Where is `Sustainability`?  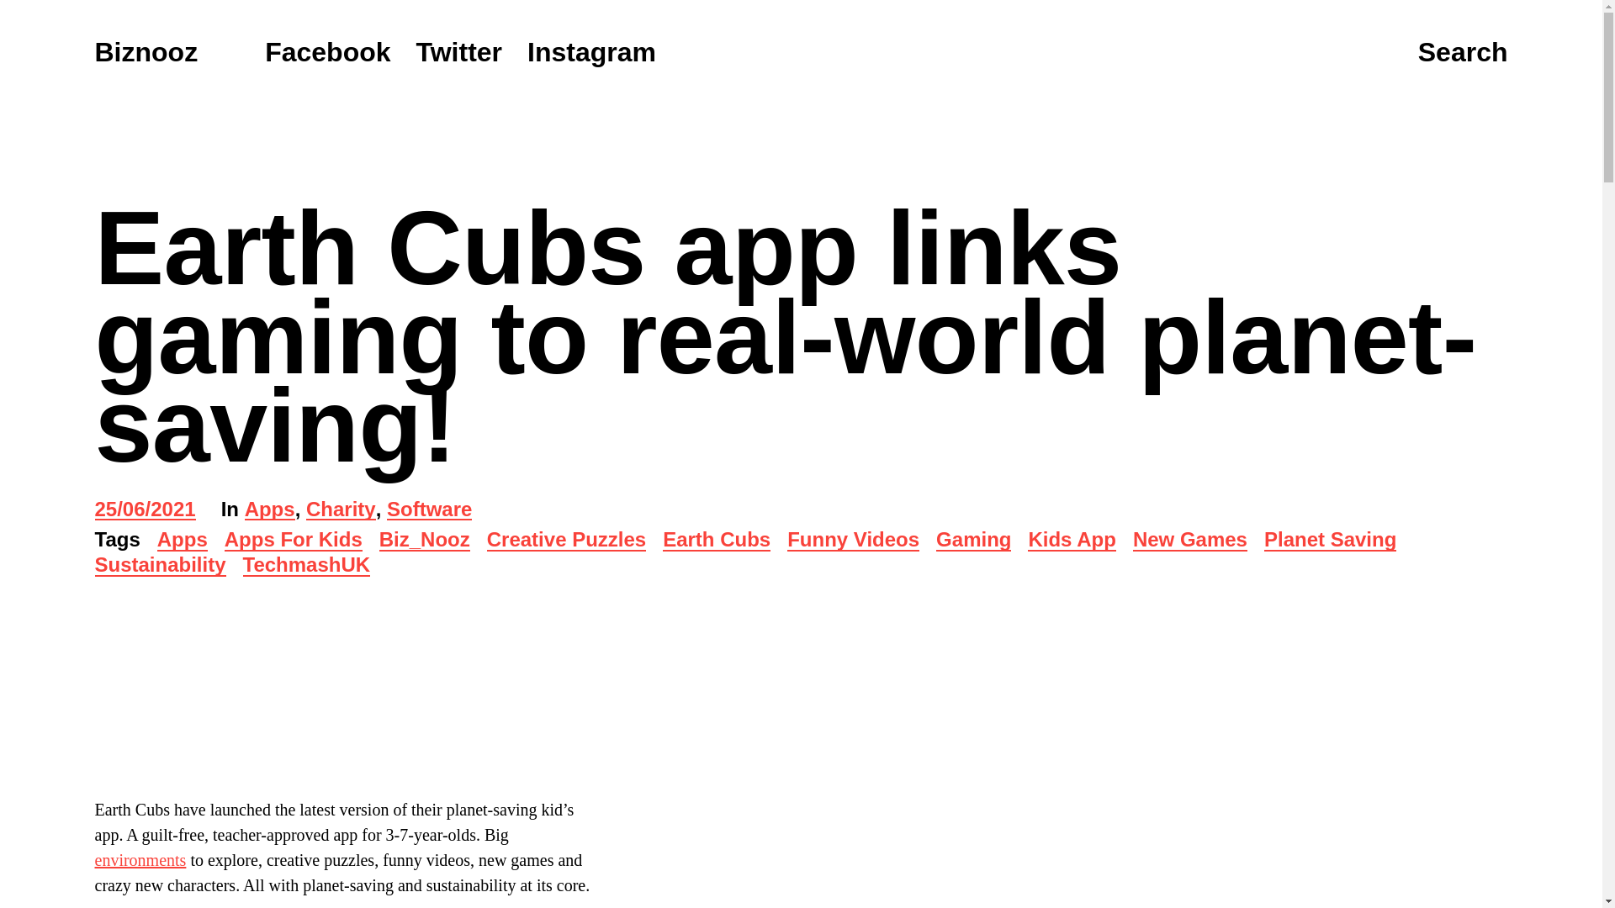
Sustainability is located at coordinates (160, 565).